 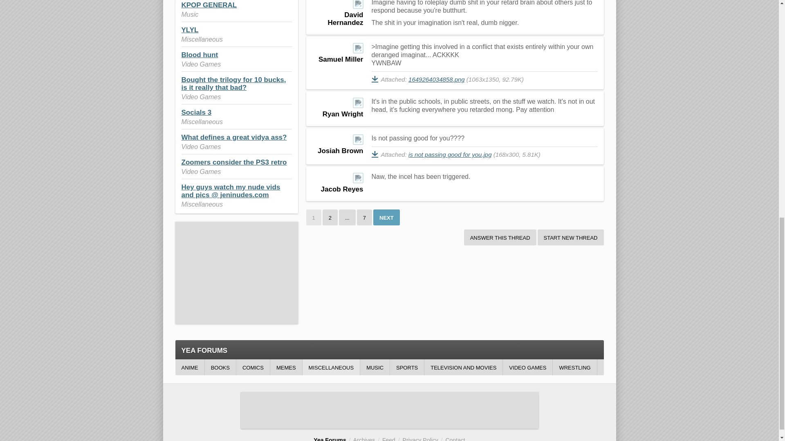 What do you see at coordinates (190, 30) in the screenshot?
I see `YLYL` at bounding box center [190, 30].